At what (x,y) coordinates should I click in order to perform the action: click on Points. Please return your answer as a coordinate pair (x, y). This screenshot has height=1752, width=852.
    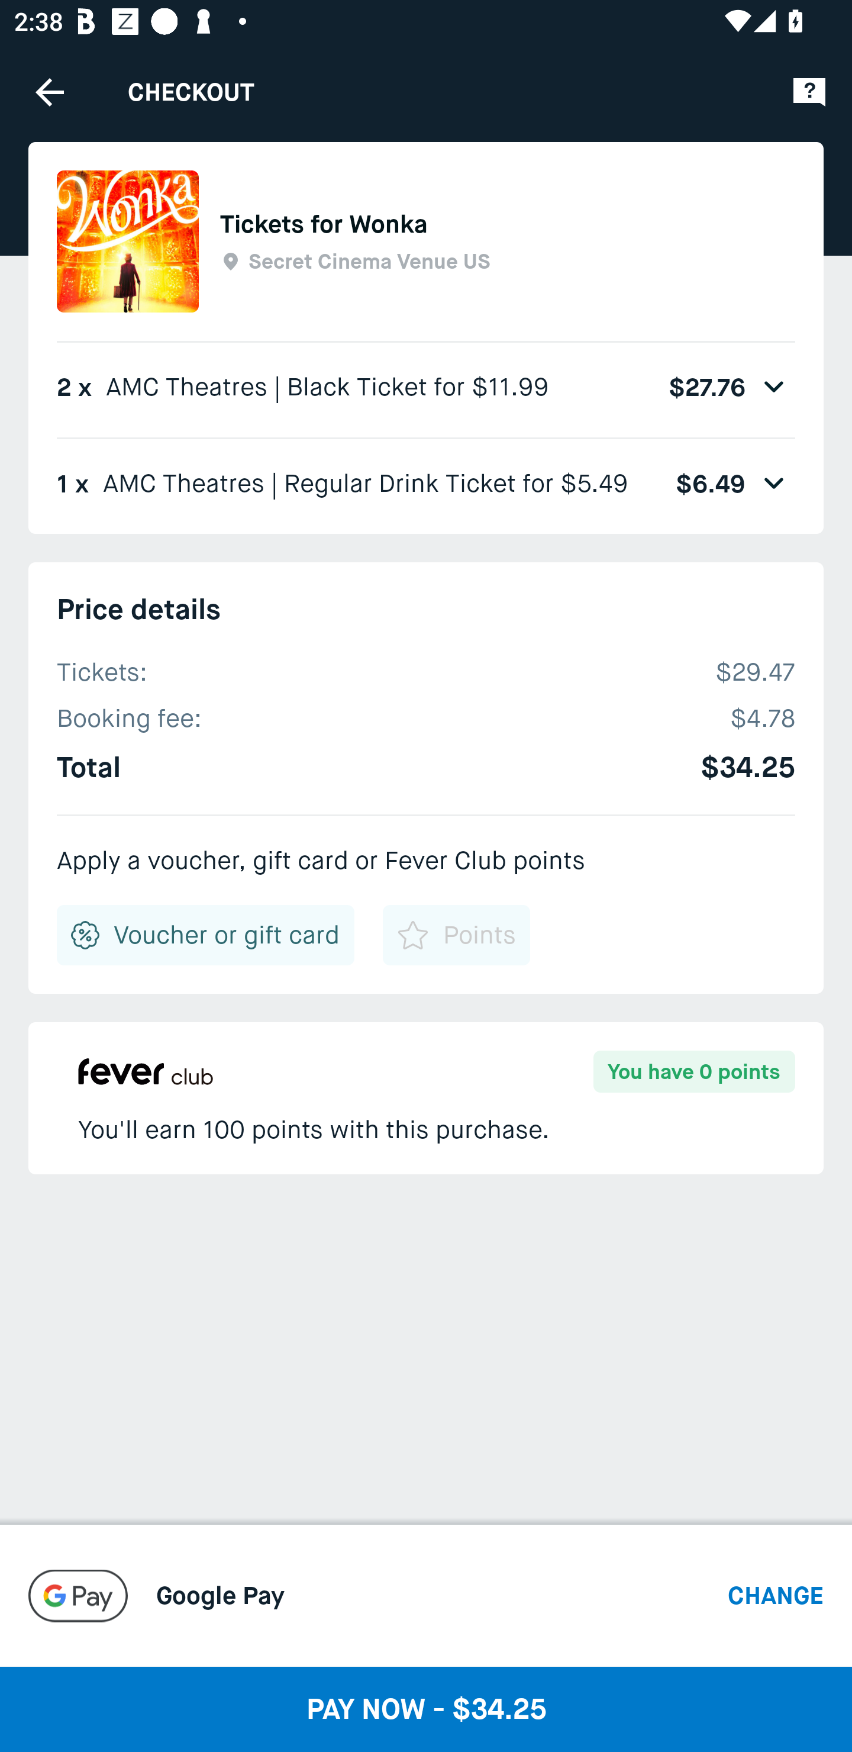
    Looking at the image, I should click on (456, 935).